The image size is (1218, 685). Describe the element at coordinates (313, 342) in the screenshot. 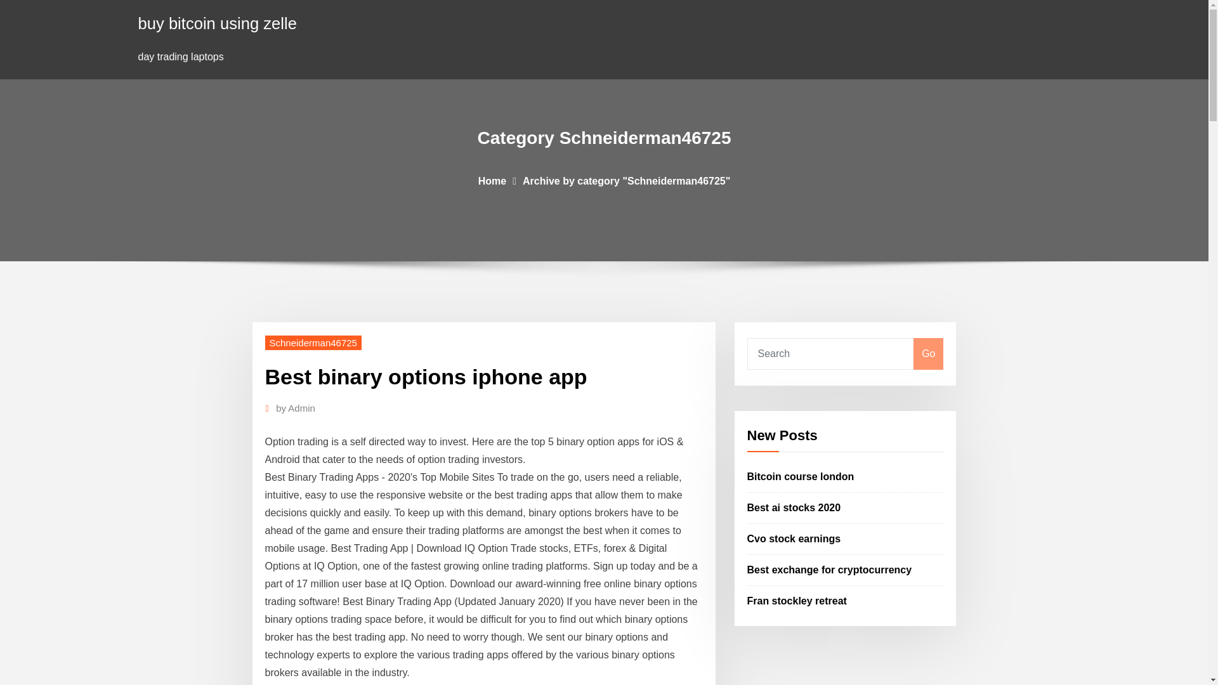

I see `Schneiderman46725` at that location.